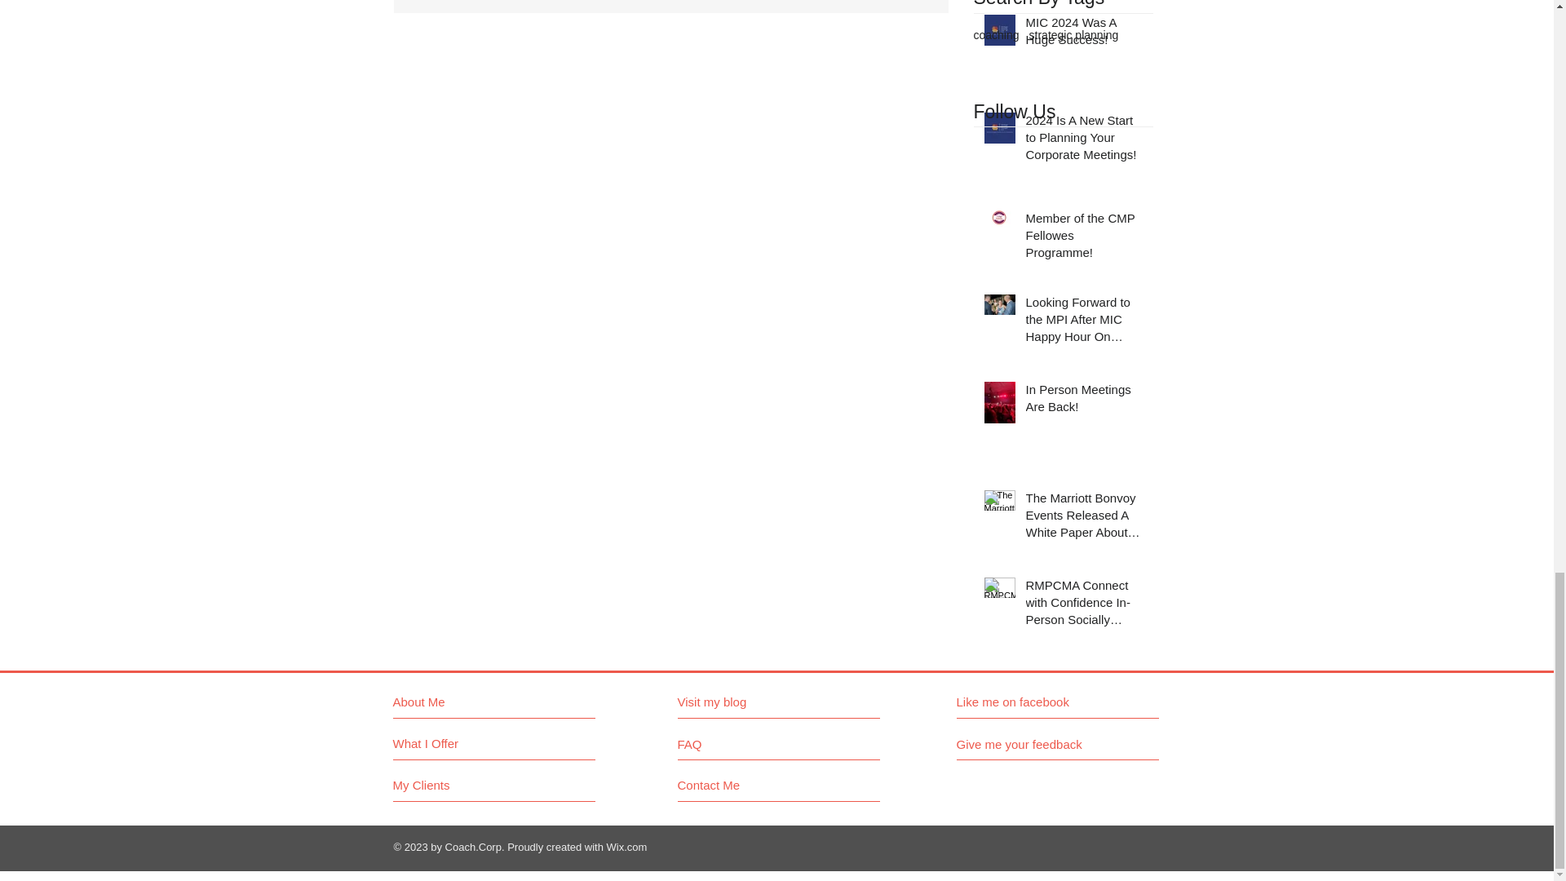  What do you see at coordinates (997, 34) in the screenshot?
I see `coaching` at bounding box center [997, 34].